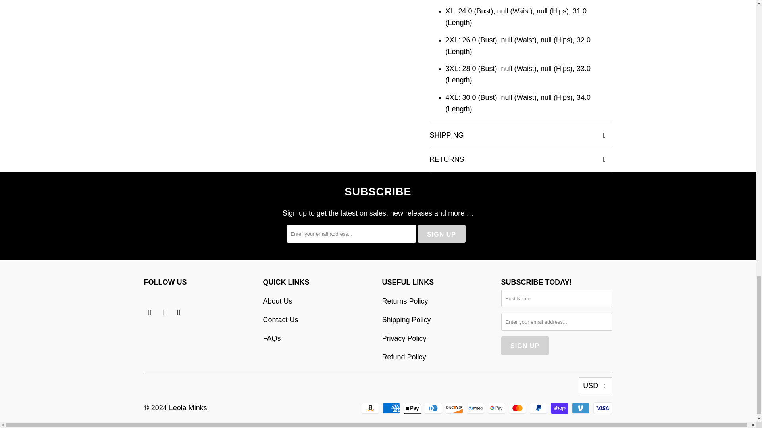  Describe the element at coordinates (164, 312) in the screenshot. I see `Leola Minks on YouTube` at that location.